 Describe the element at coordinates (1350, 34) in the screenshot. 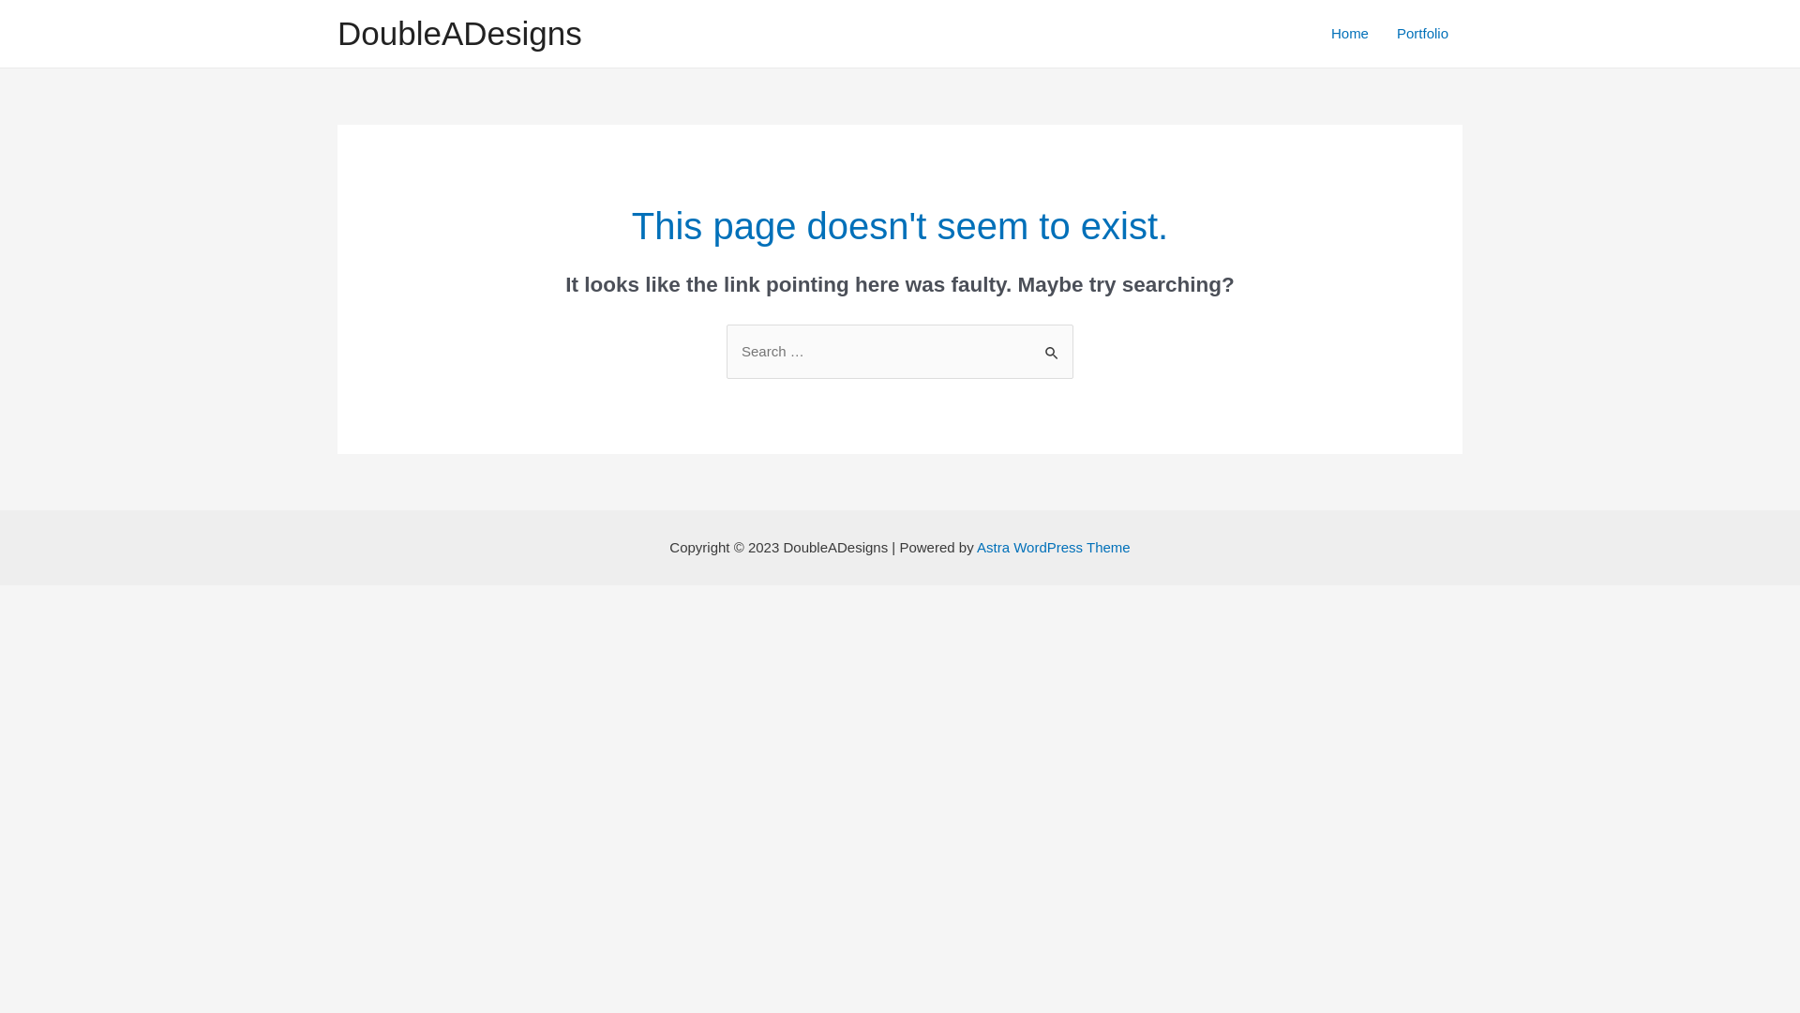

I see `Home` at that location.